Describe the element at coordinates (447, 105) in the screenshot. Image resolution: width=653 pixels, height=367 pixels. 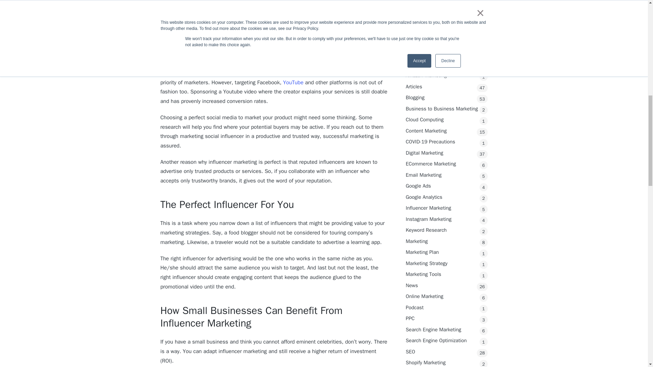
I see `Marketing Strategy` at that location.